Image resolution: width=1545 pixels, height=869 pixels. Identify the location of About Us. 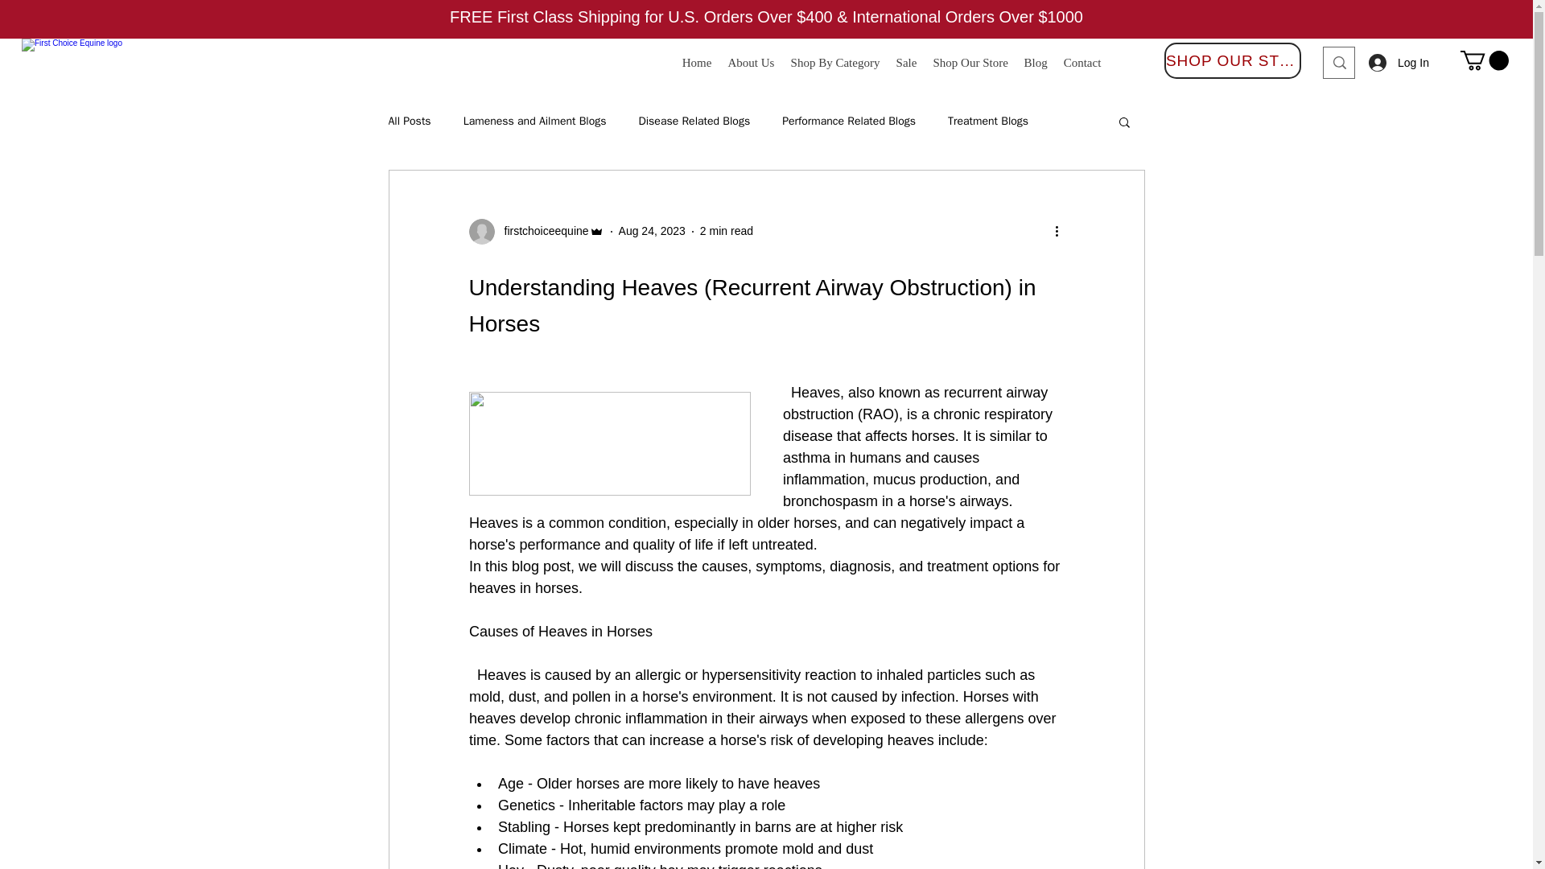
(750, 62).